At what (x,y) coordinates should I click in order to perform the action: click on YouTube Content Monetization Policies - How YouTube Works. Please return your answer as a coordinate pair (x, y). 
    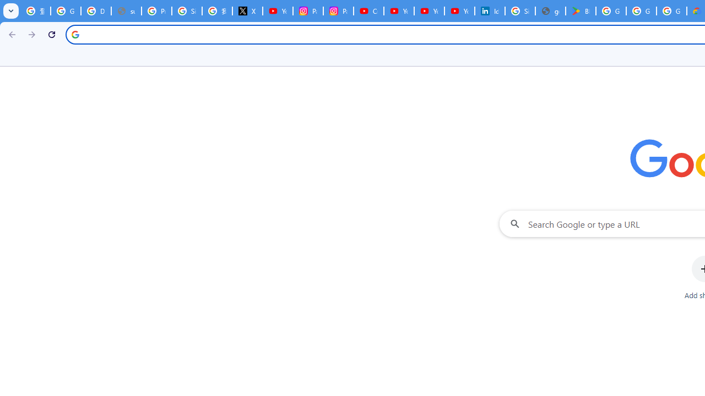
    Looking at the image, I should click on (278, 11).